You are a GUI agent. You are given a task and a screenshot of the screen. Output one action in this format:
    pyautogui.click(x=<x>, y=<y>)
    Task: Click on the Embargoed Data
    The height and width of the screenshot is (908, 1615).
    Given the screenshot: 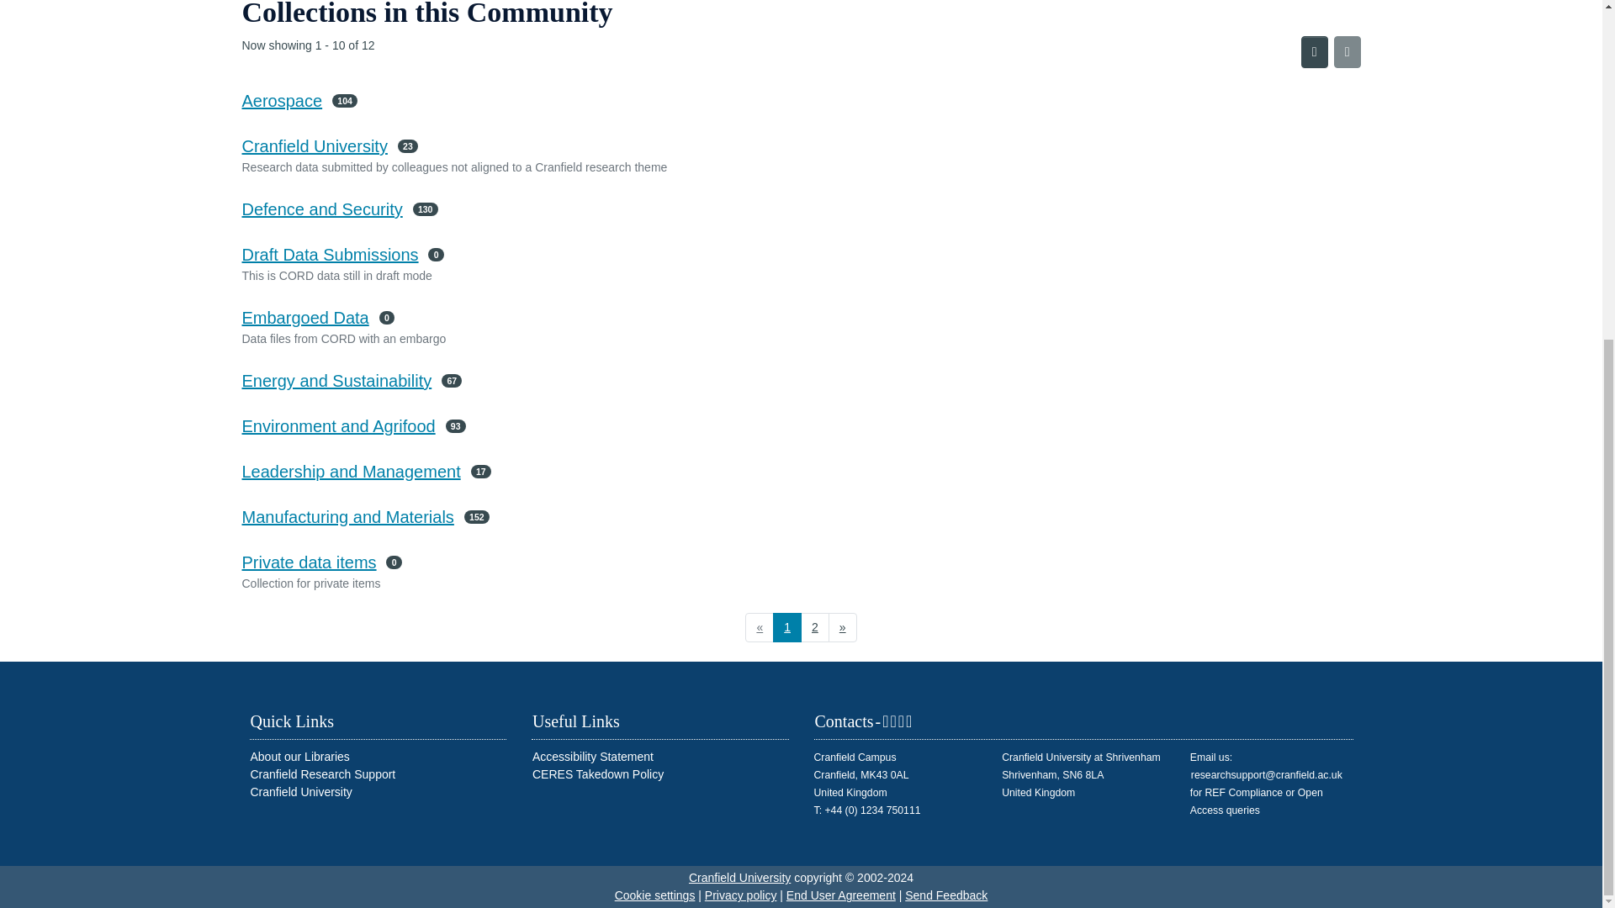 What is the action you would take?
    pyautogui.click(x=306, y=318)
    